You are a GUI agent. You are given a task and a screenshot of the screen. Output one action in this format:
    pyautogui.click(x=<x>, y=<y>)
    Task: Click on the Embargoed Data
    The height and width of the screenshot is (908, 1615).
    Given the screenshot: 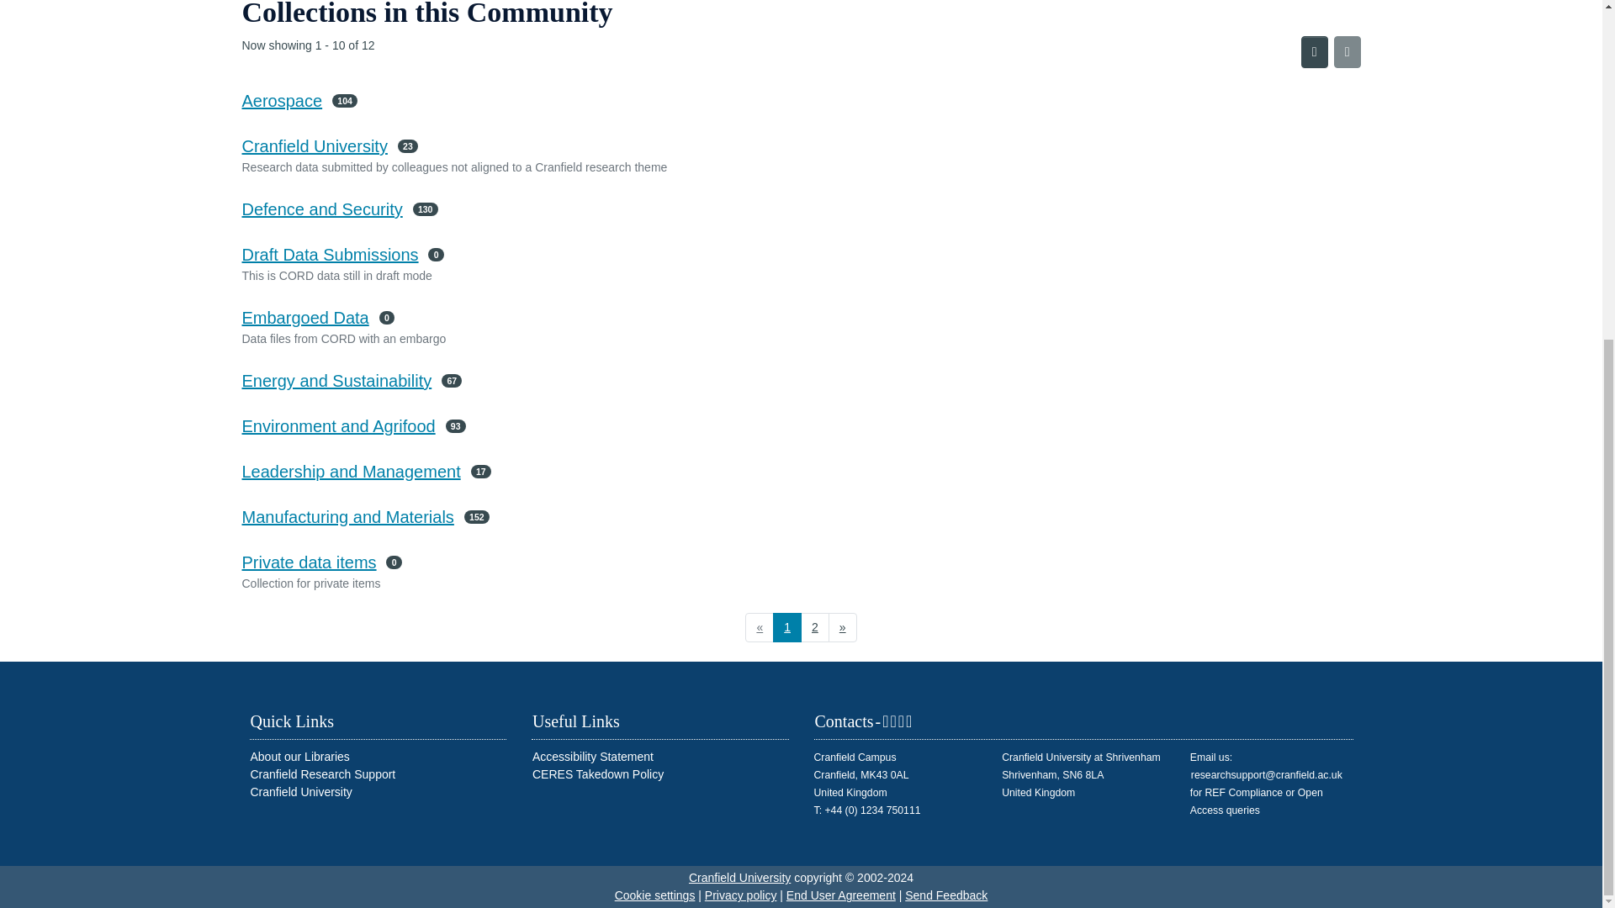 What is the action you would take?
    pyautogui.click(x=306, y=318)
    